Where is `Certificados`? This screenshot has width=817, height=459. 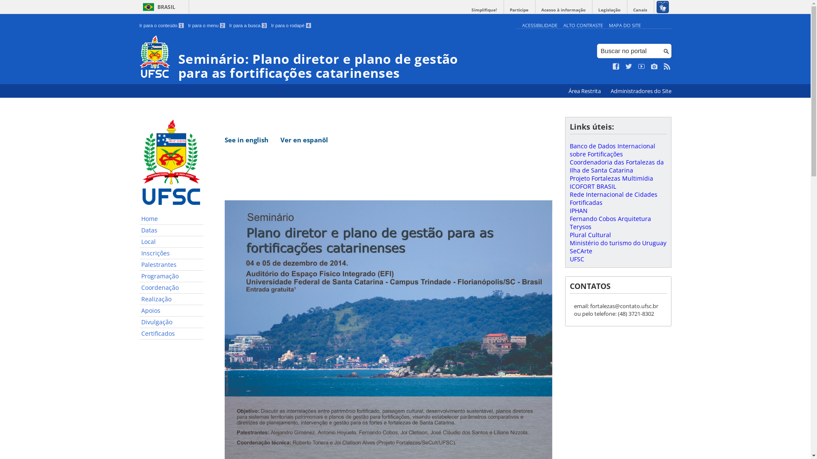
Certificados is located at coordinates (171, 334).